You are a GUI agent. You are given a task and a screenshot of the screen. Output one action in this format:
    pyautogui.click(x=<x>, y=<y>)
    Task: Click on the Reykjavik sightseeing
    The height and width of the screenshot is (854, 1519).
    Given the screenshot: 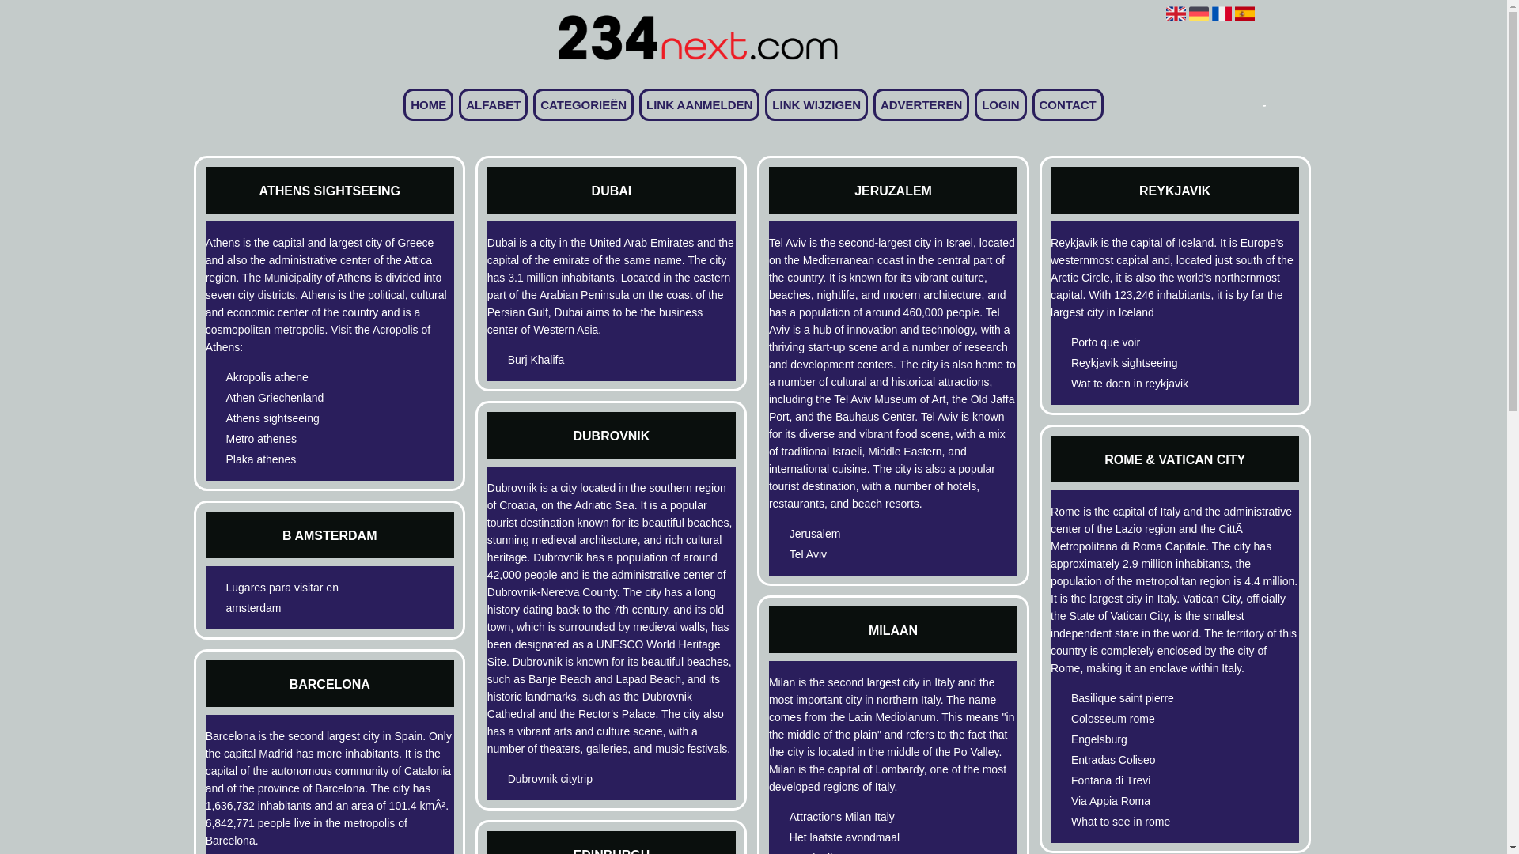 What is the action you would take?
    pyautogui.click(x=1148, y=363)
    